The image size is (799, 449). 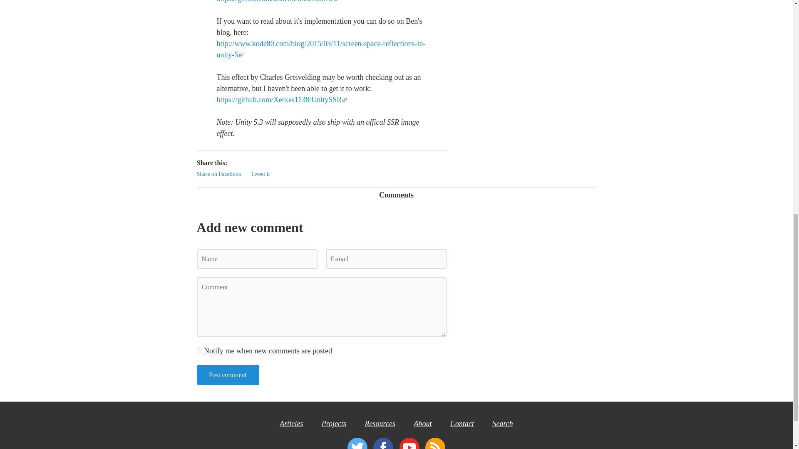 I want to click on Contact, so click(x=462, y=423).